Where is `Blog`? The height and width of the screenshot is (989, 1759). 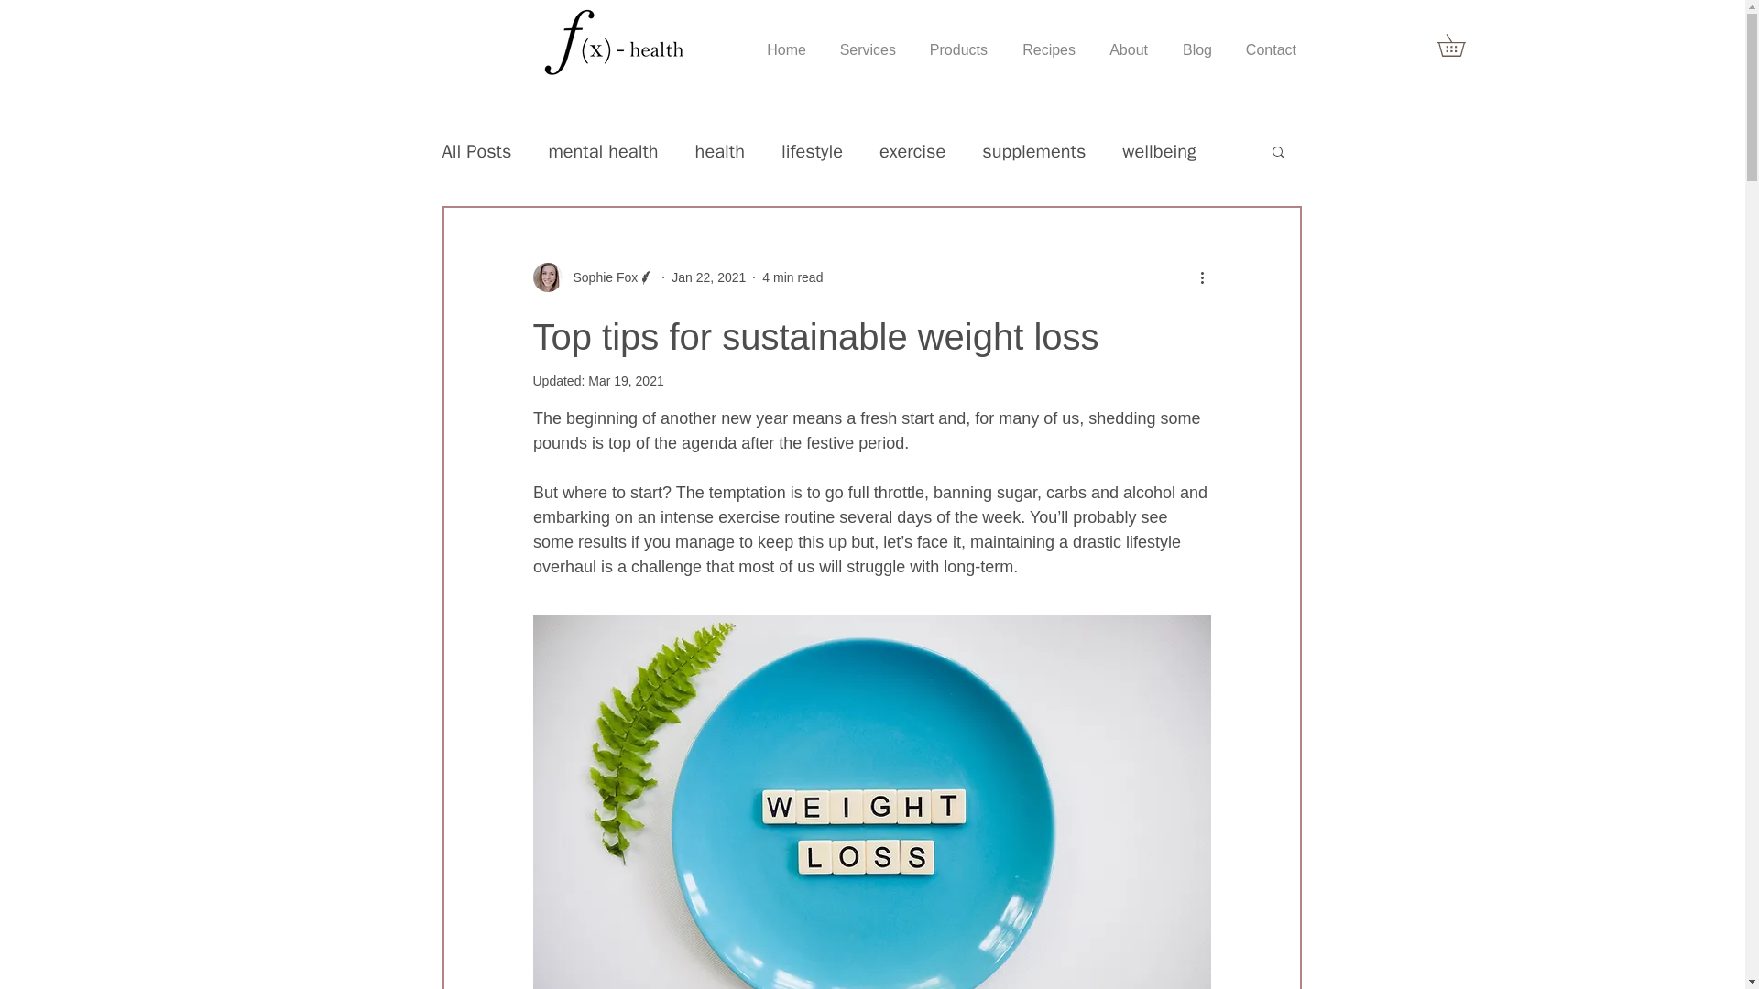 Blog is located at coordinates (1196, 42).